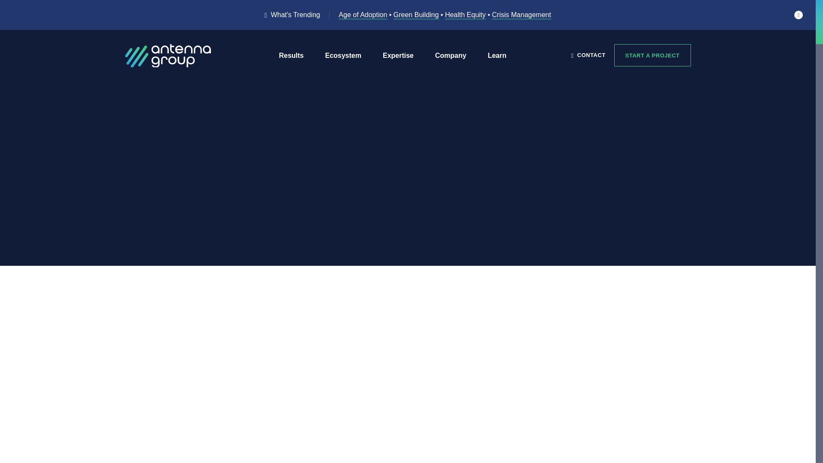 The height and width of the screenshot is (463, 823). Describe the element at coordinates (588, 55) in the screenshot. I see `CONTACT` at that location.